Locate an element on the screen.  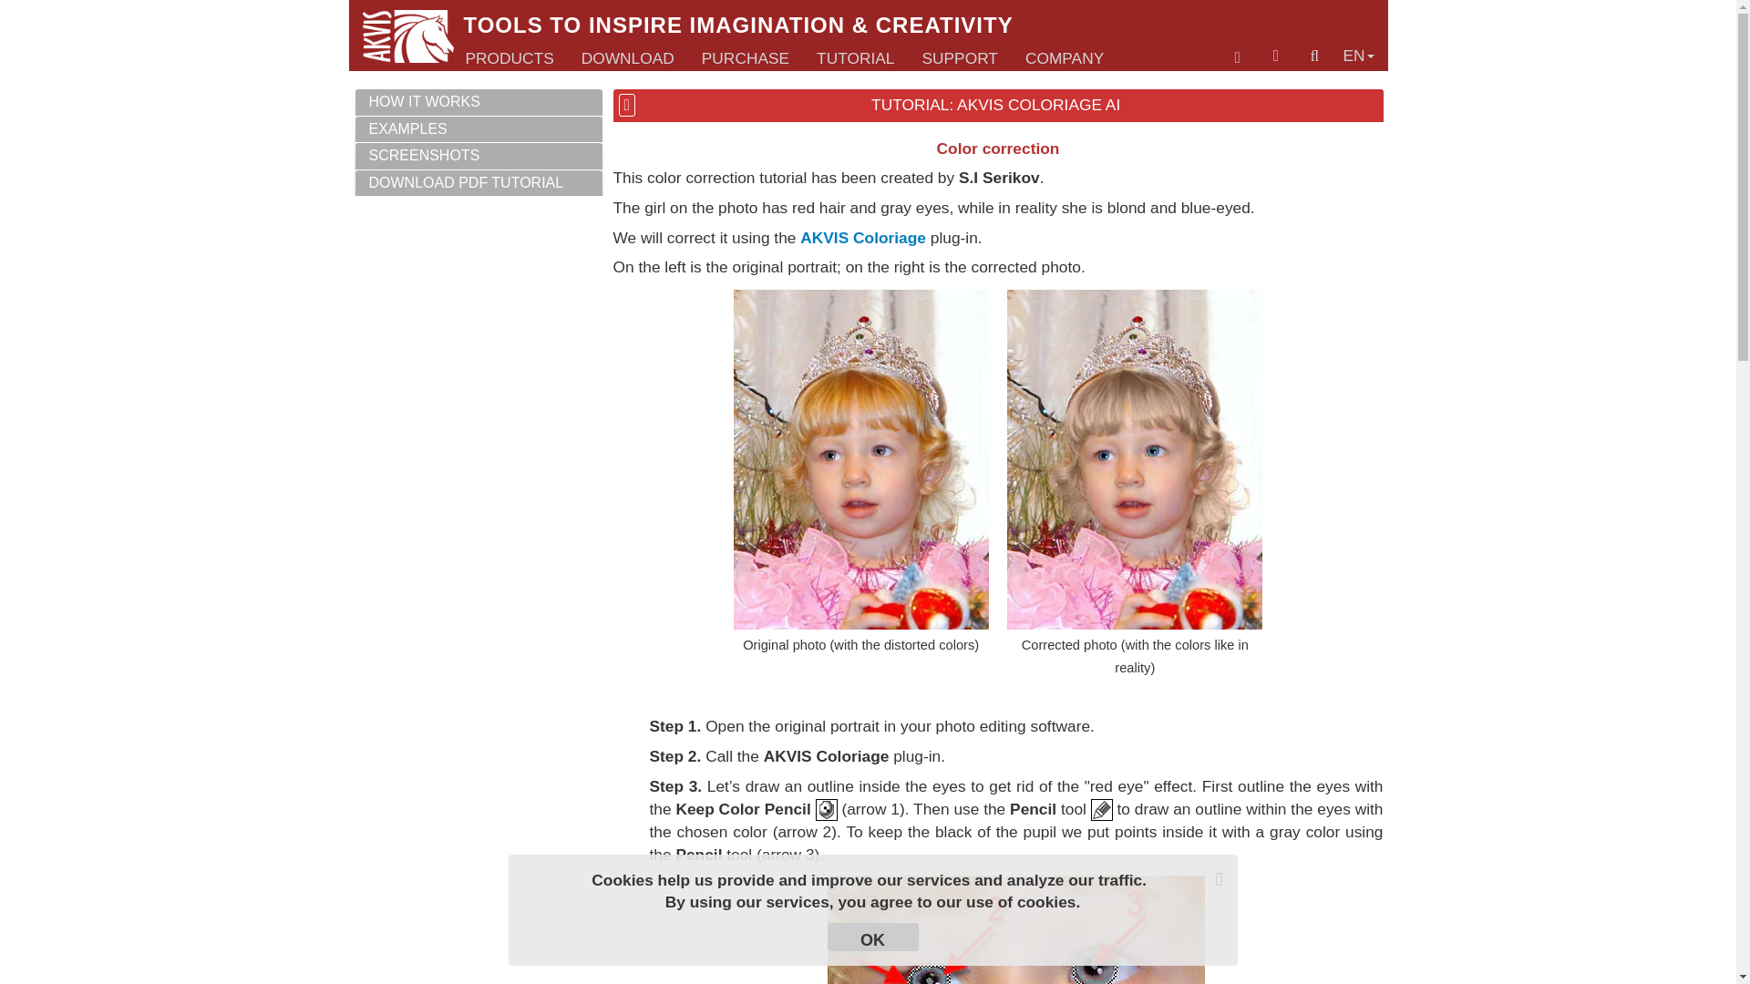
Shopping Cart is located at coordinates (1238, 58).